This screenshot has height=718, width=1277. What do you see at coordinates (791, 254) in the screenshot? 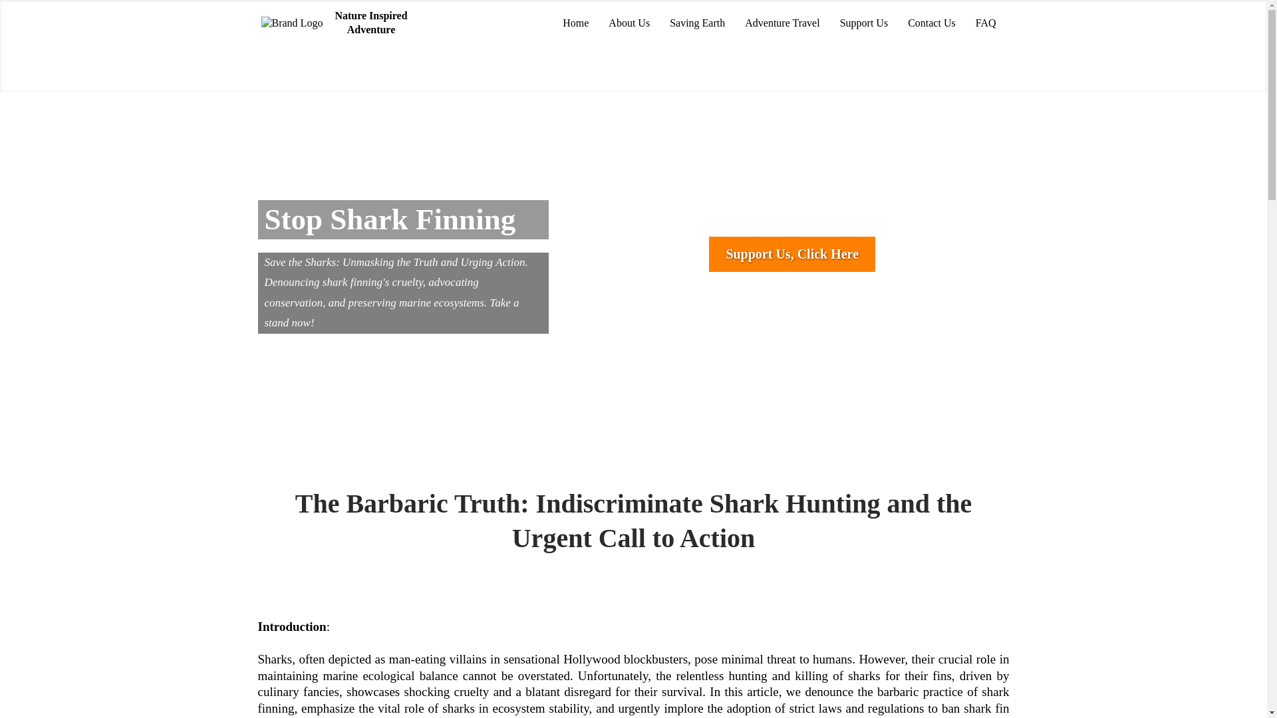
I see `Support Us, Click Here` at bounding box center [791, 254].